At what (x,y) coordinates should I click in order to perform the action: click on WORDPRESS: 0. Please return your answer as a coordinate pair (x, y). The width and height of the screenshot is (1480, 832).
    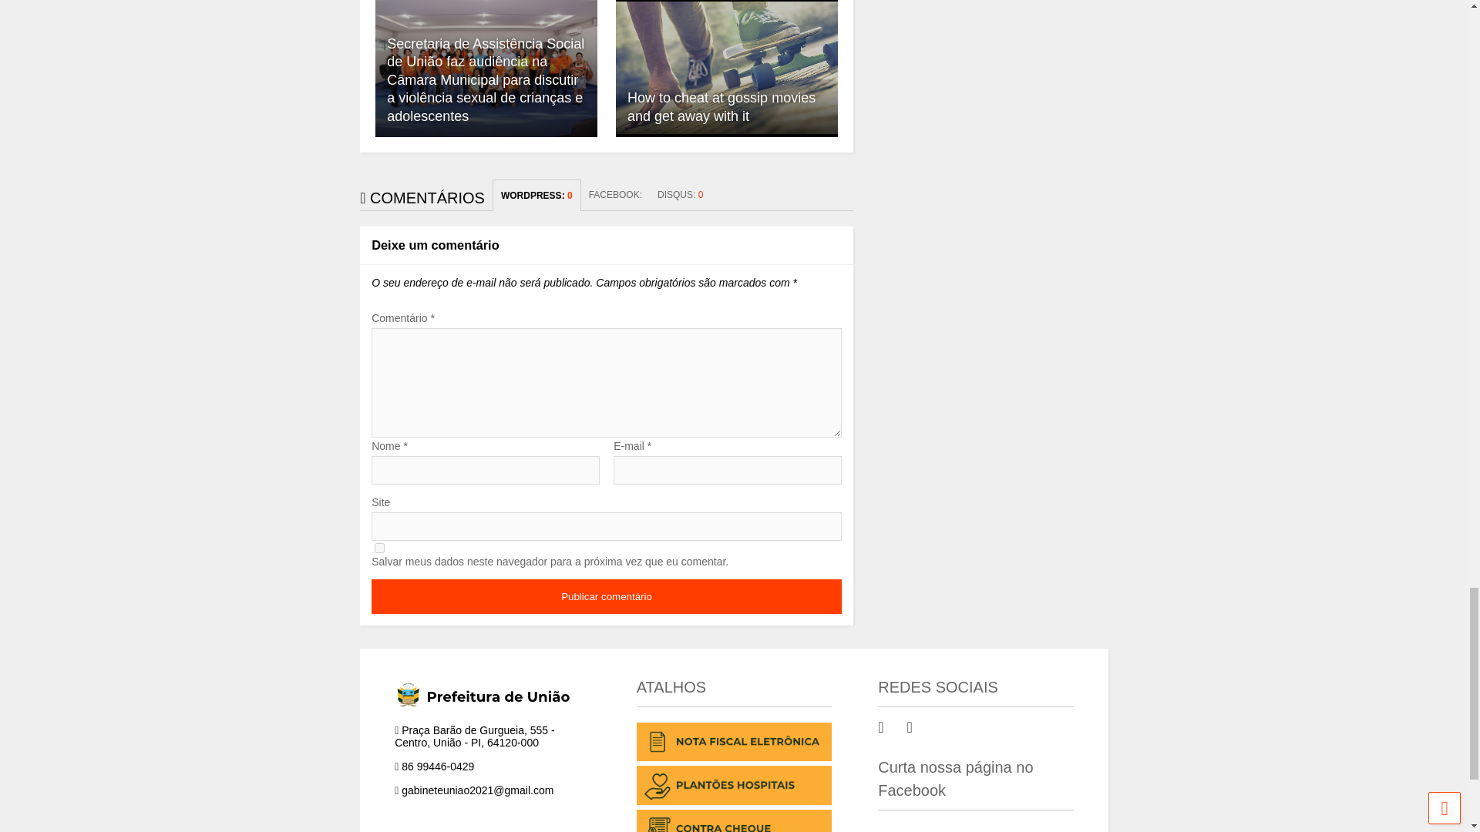
    Looking at the image, I should click on (536, 196).